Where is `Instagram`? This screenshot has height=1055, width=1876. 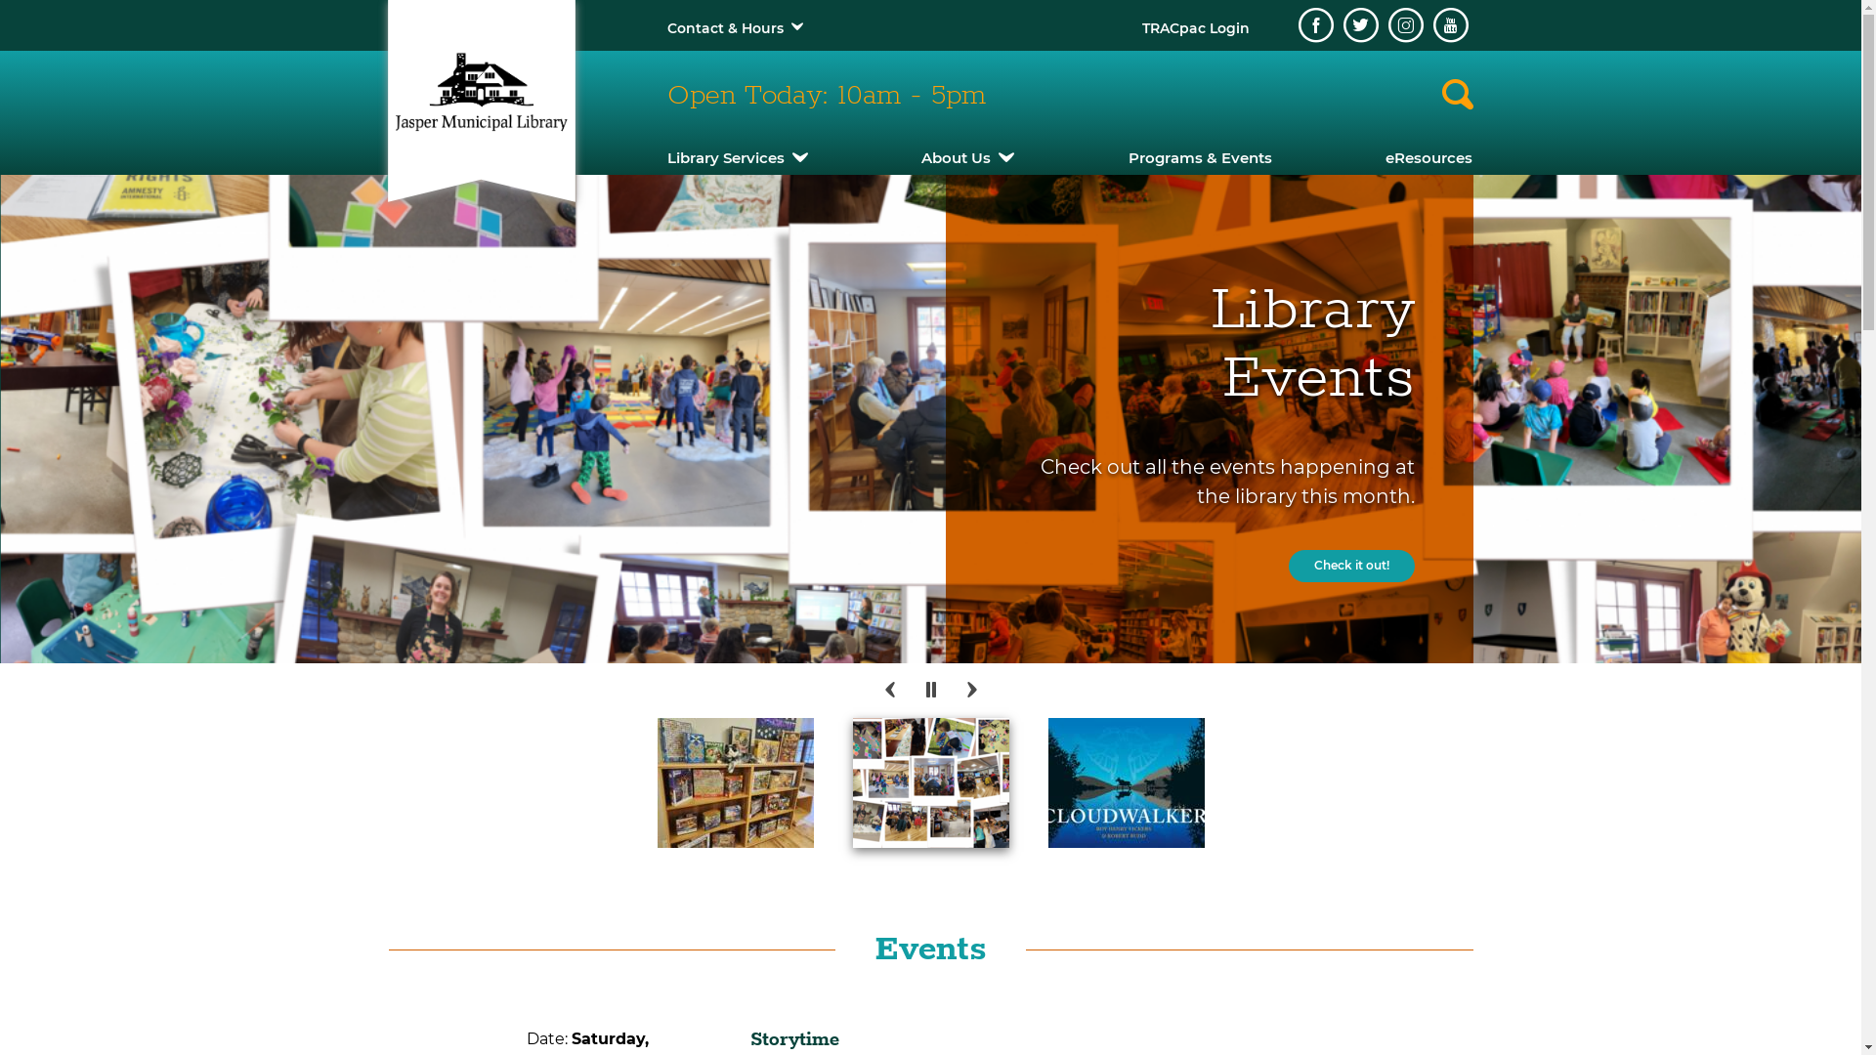 Instagram is located at coordinates (1405, 25).